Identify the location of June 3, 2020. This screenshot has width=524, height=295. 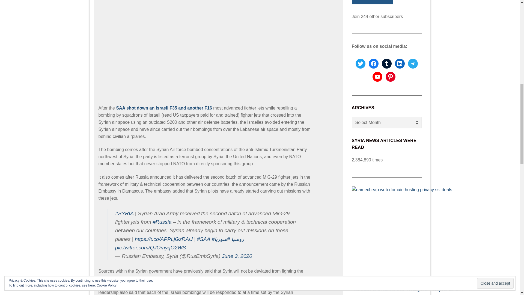
(237, 256).